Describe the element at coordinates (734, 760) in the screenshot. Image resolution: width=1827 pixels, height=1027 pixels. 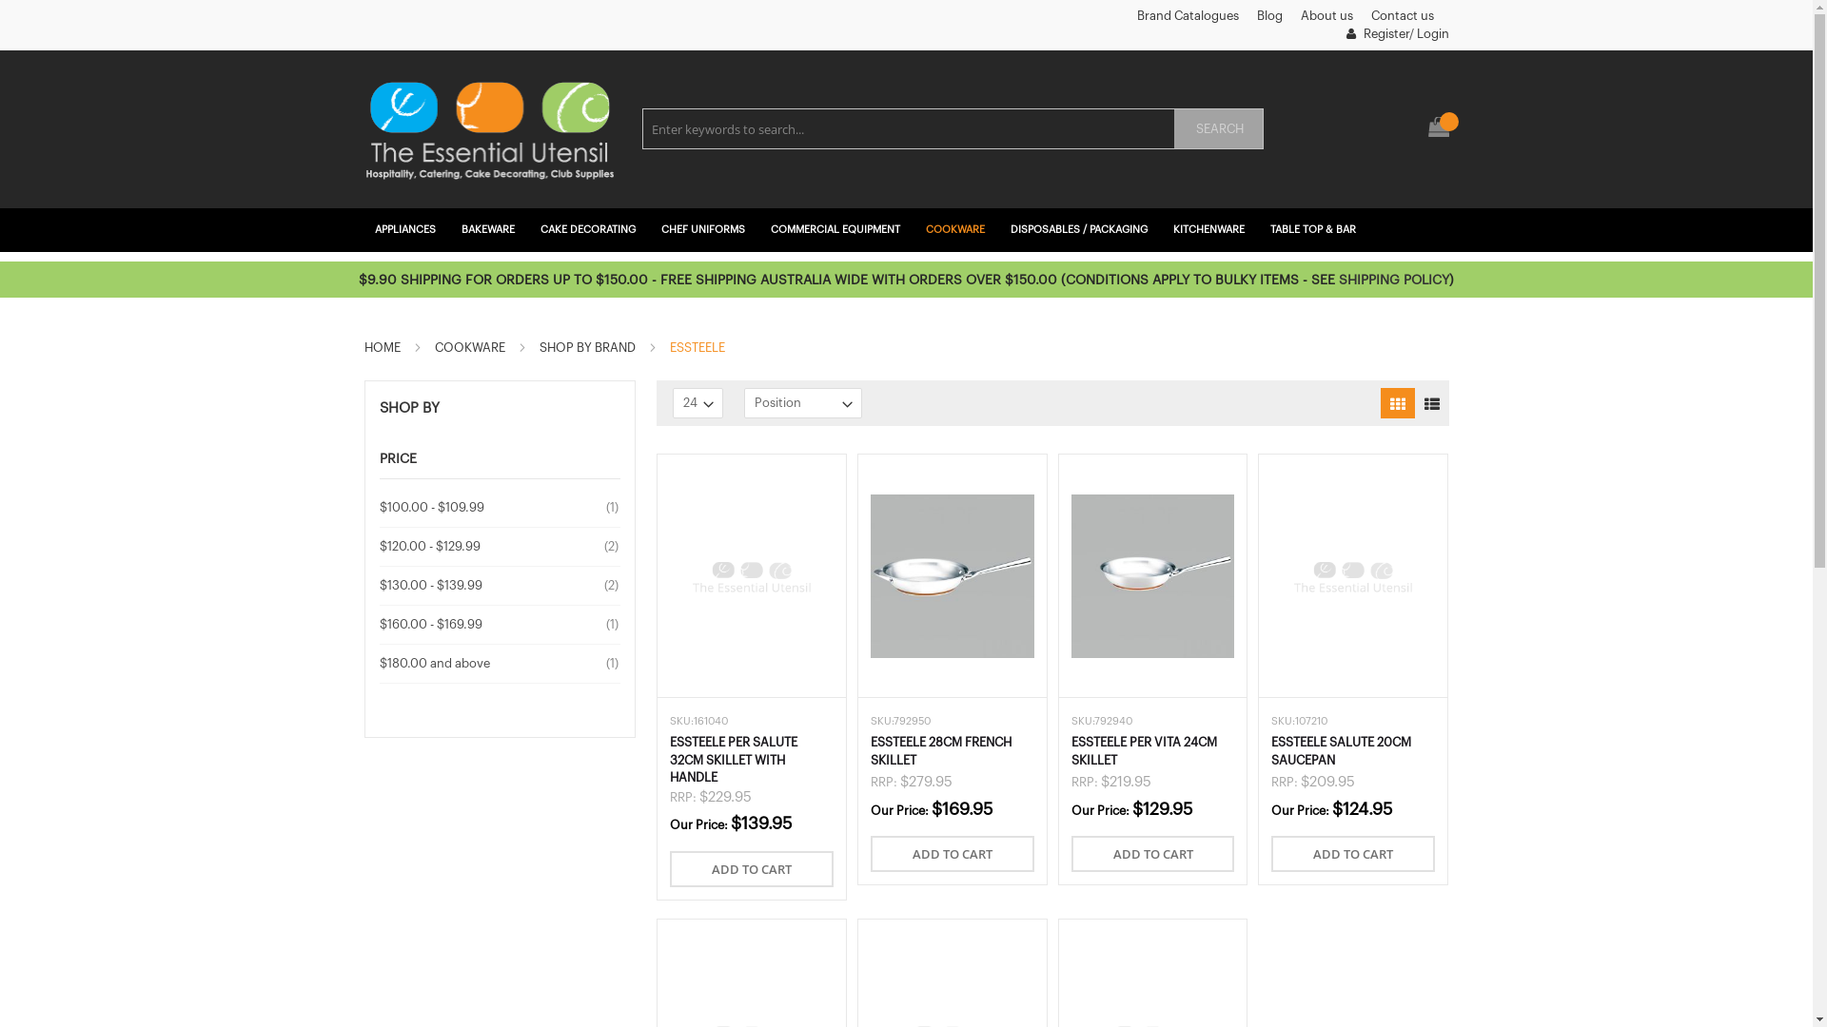
I see `ESSTEELE PER SALUTE 32CM SKILLET WITH HANDLE` at that location.